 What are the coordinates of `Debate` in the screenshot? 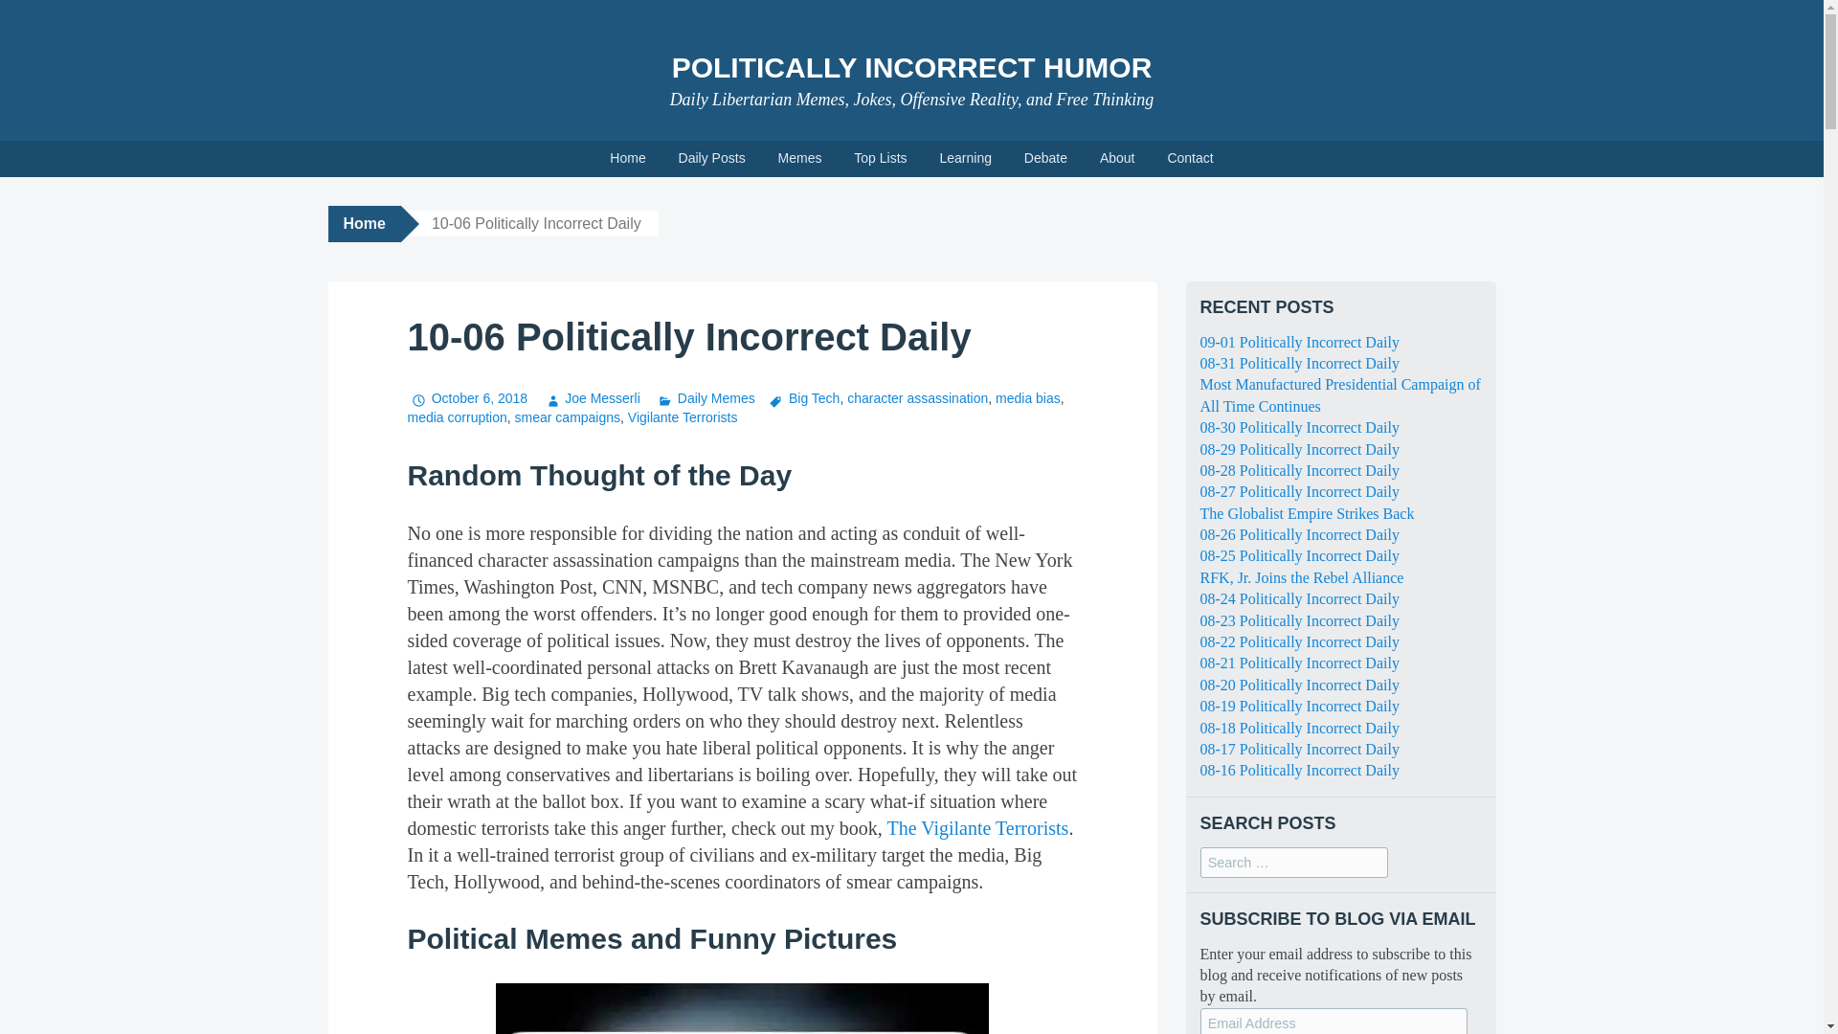 It's located at (1045, 158).